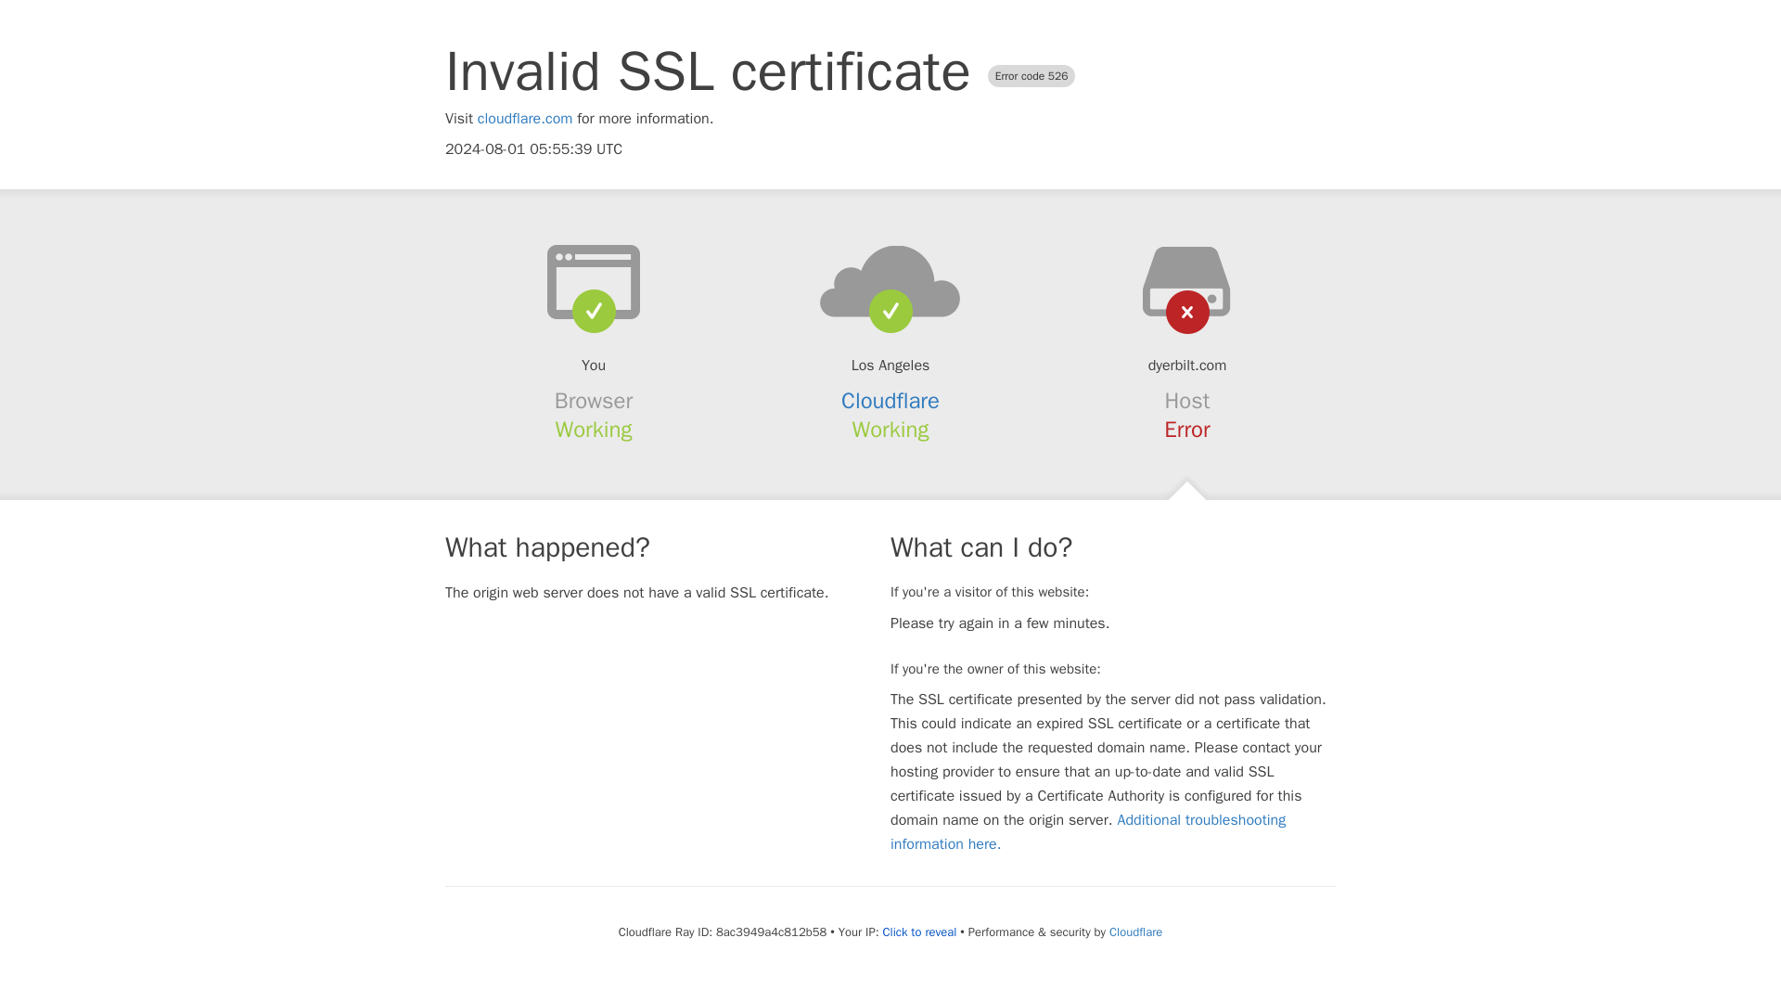 The image size is (1781, 1002). What do you see at coordinates (1135, 931) in the screenshot?
I see `Cloudflare` at bounding box center [1135, 931].